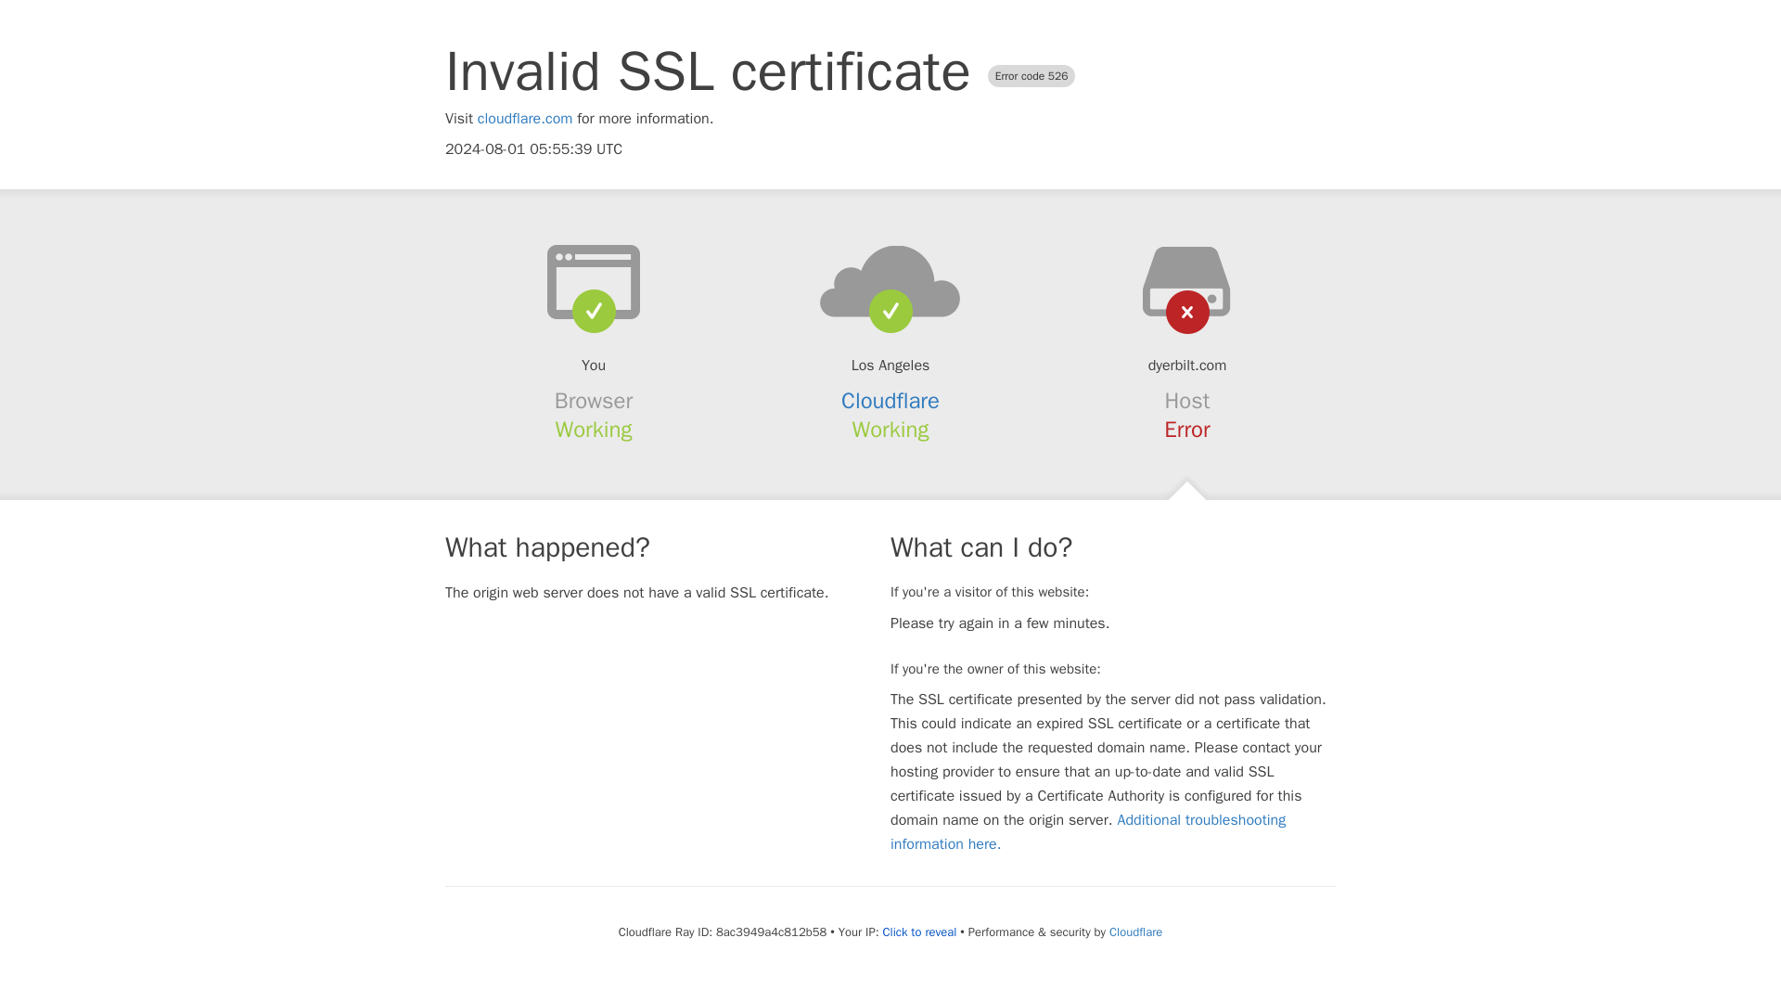 The image size is (1781, 1002). What do you see at coordinates (1135, 931) in the screenshot?
I see `Cloudflare` at bounding box center [1135, 931].